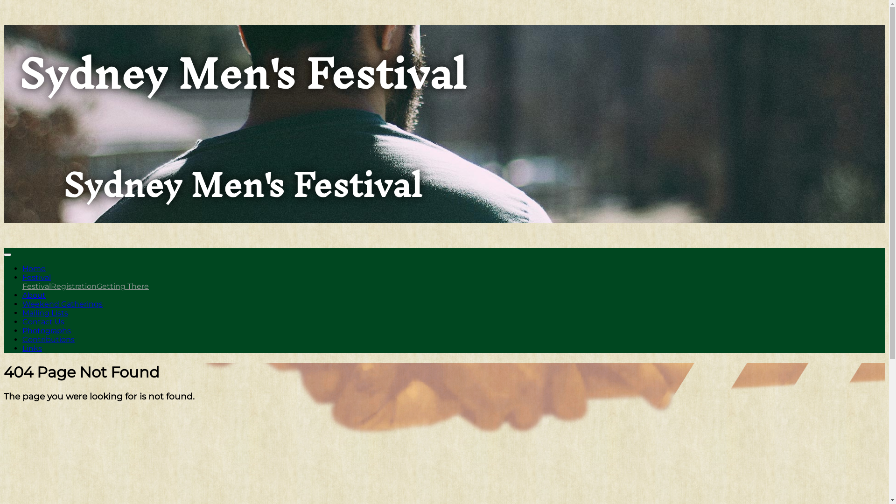 The image size is (896, 504). I want to click on Contributions, so click(49, 340).